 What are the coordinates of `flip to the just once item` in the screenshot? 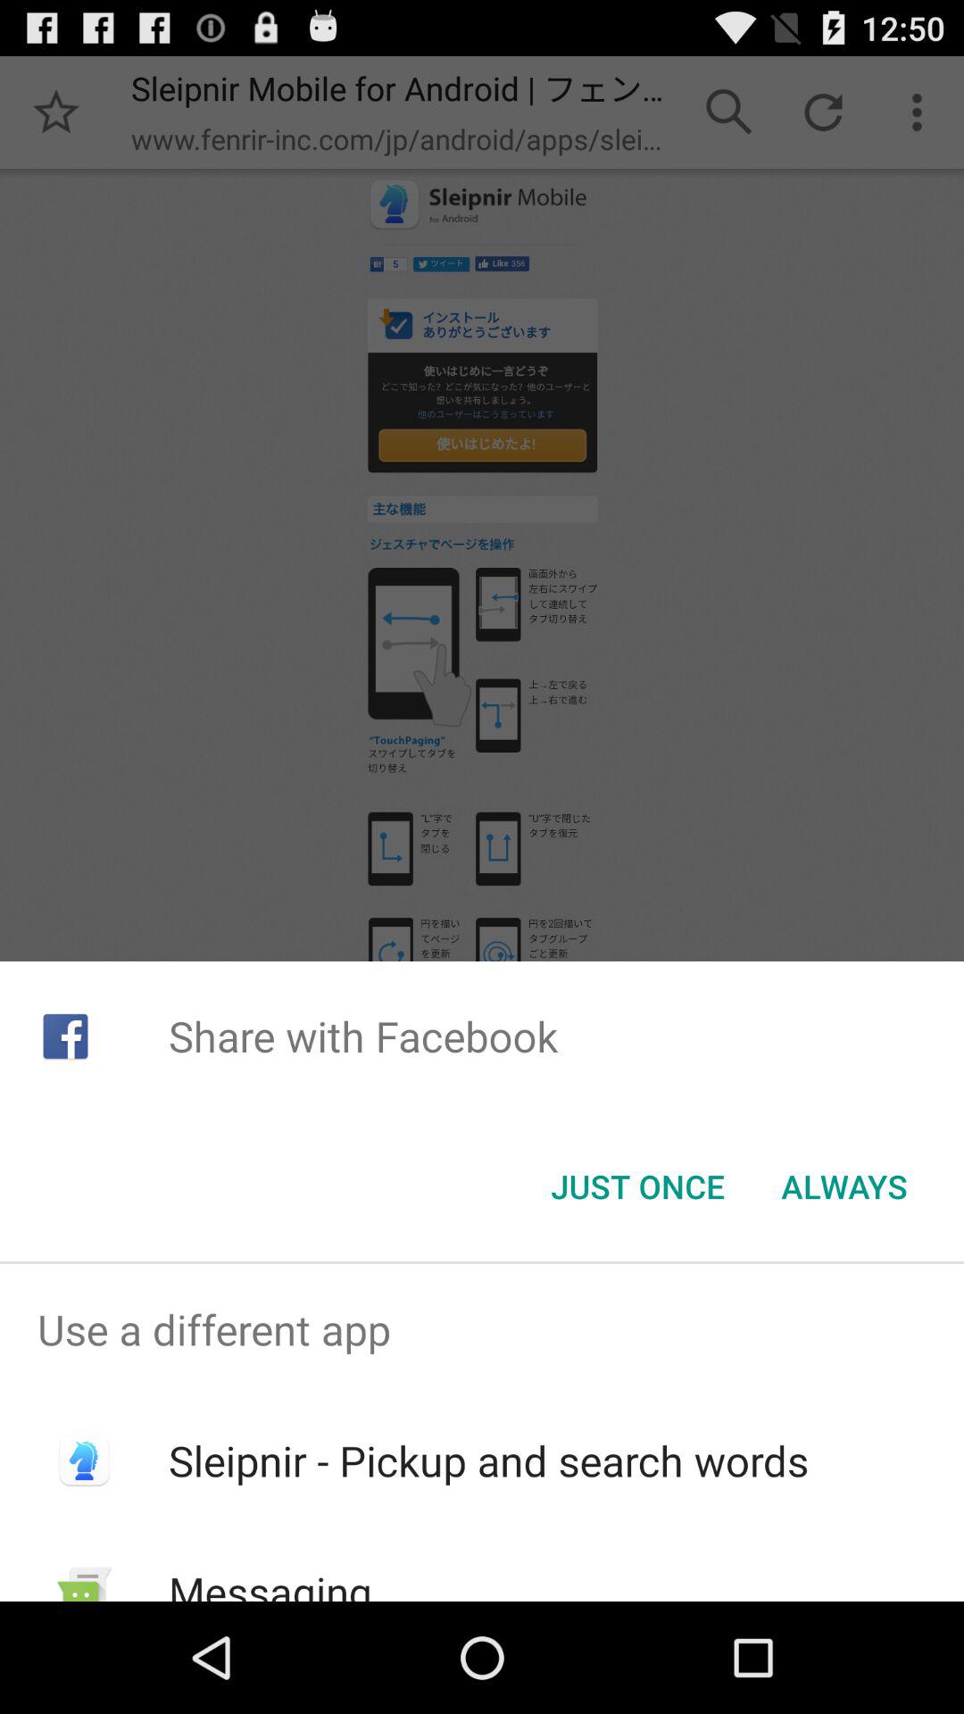 It's located at (637, 1186).